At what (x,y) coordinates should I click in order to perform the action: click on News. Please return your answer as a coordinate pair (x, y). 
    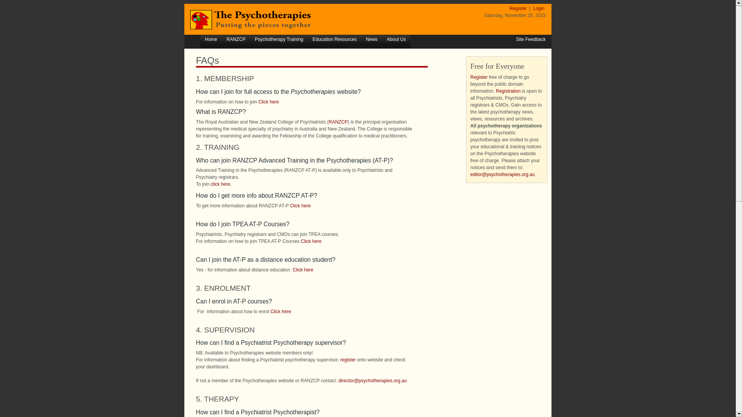
    Looking at the image, I should click on (372, 40).